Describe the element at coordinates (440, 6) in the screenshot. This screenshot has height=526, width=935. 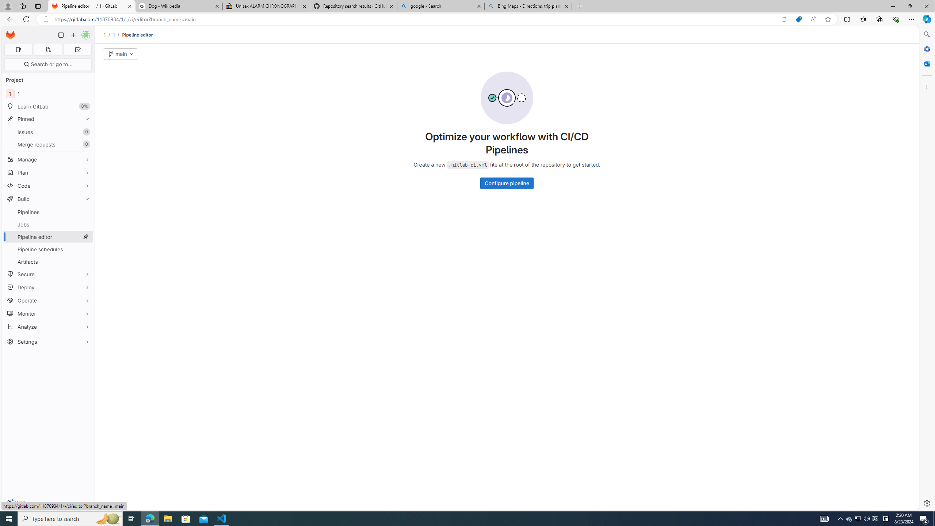
I see `google - Search` at that location.